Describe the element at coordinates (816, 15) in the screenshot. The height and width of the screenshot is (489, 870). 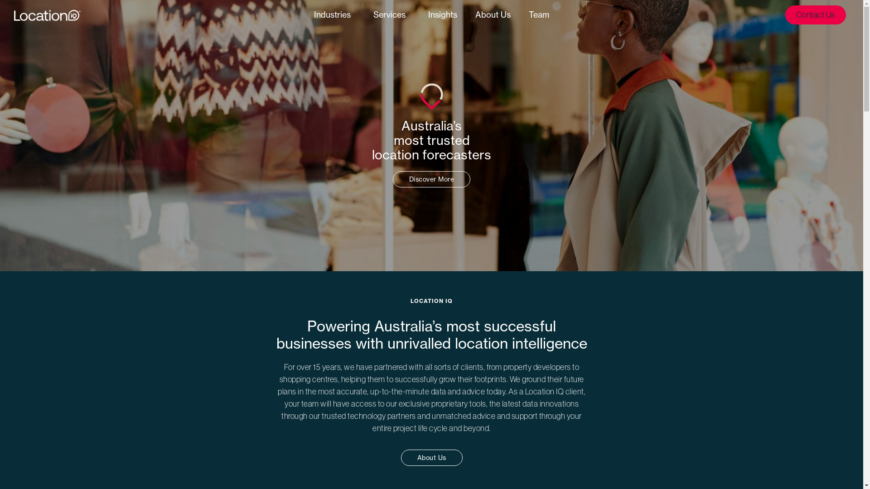
I see `Contact Us` at that location.